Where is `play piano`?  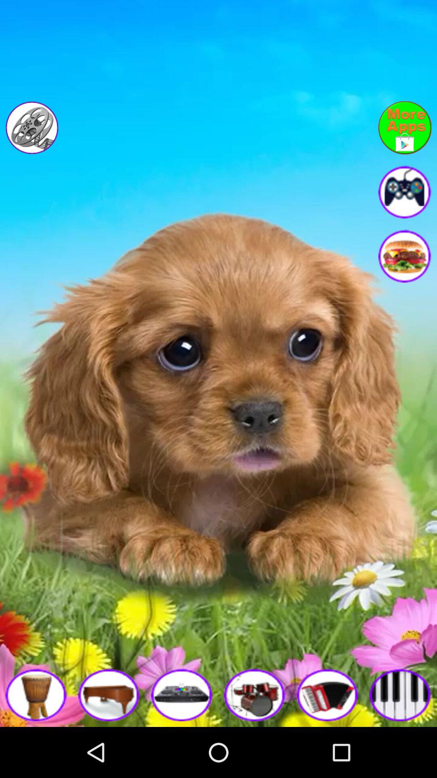 play piano is located at coordinates (401, 695).